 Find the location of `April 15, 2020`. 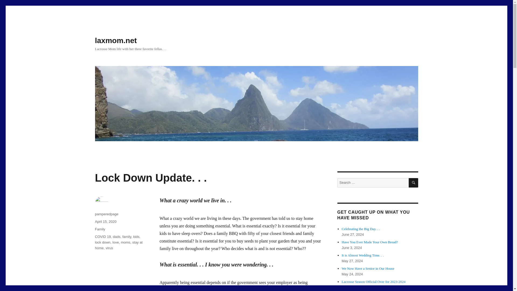

April 15, 2020 is located at coordinates (106, 221).